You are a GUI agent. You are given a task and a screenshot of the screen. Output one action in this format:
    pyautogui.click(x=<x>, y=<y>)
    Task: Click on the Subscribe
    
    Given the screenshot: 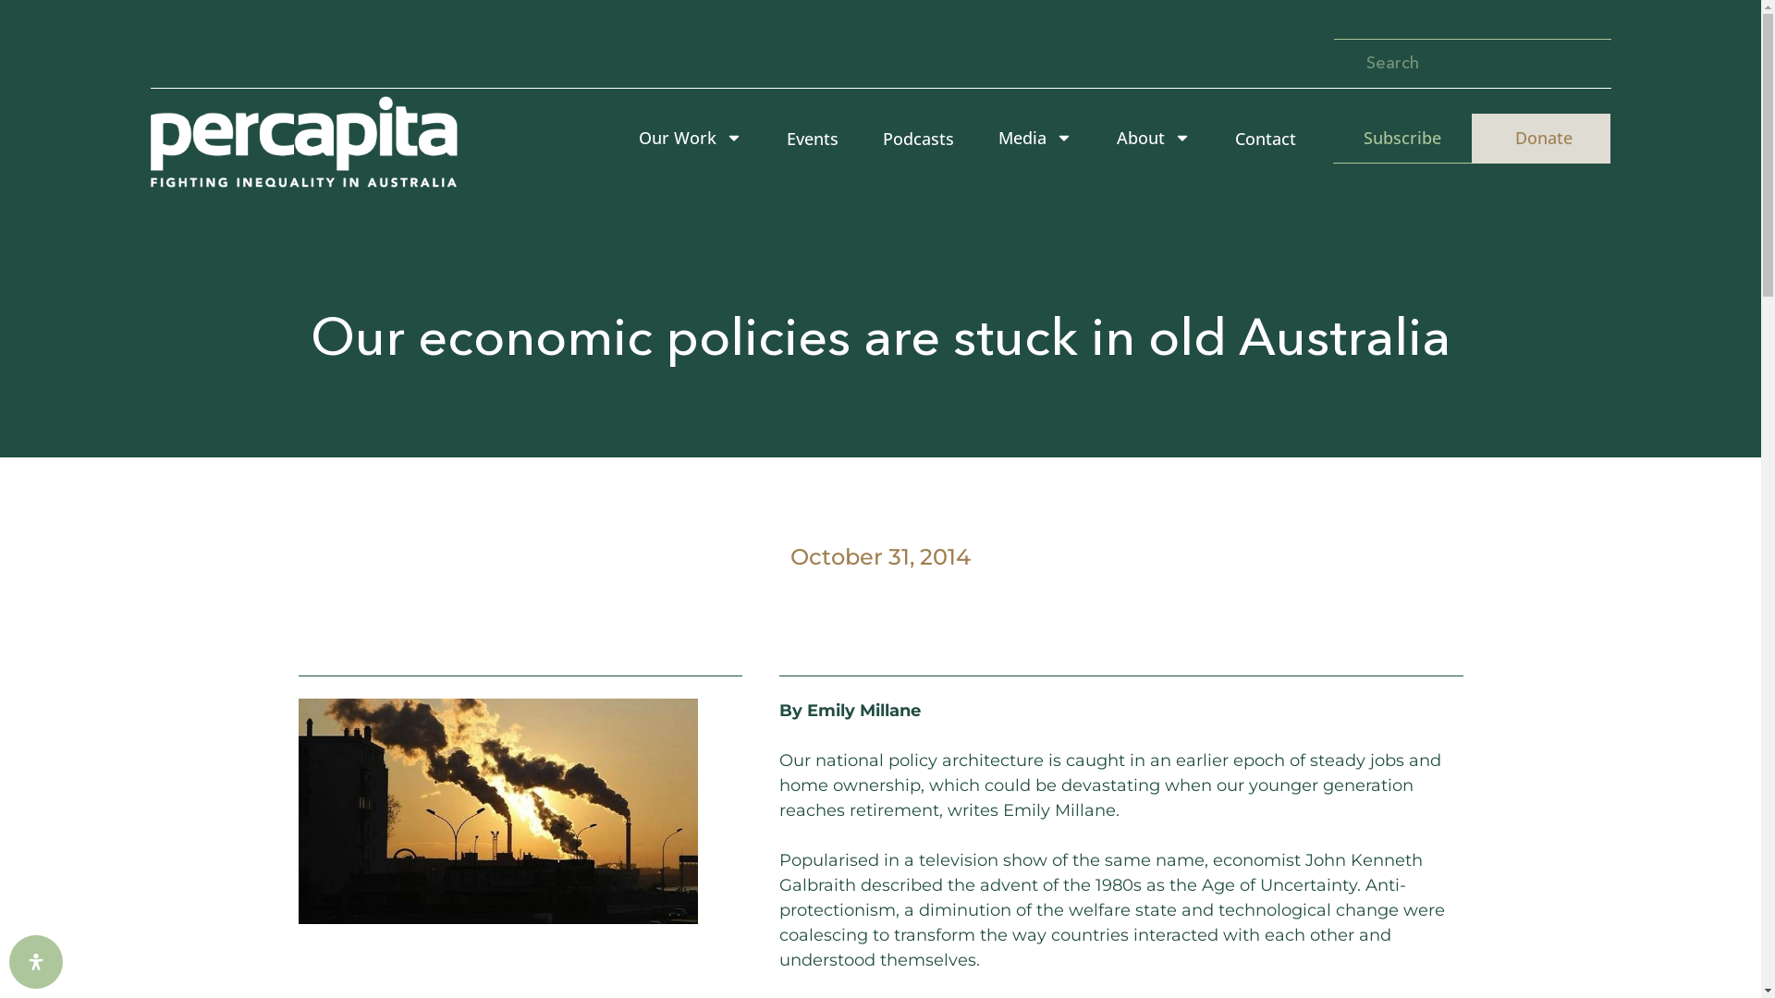 What is the action you would take?
    pyautogui.click(x=1402, y=139)
    